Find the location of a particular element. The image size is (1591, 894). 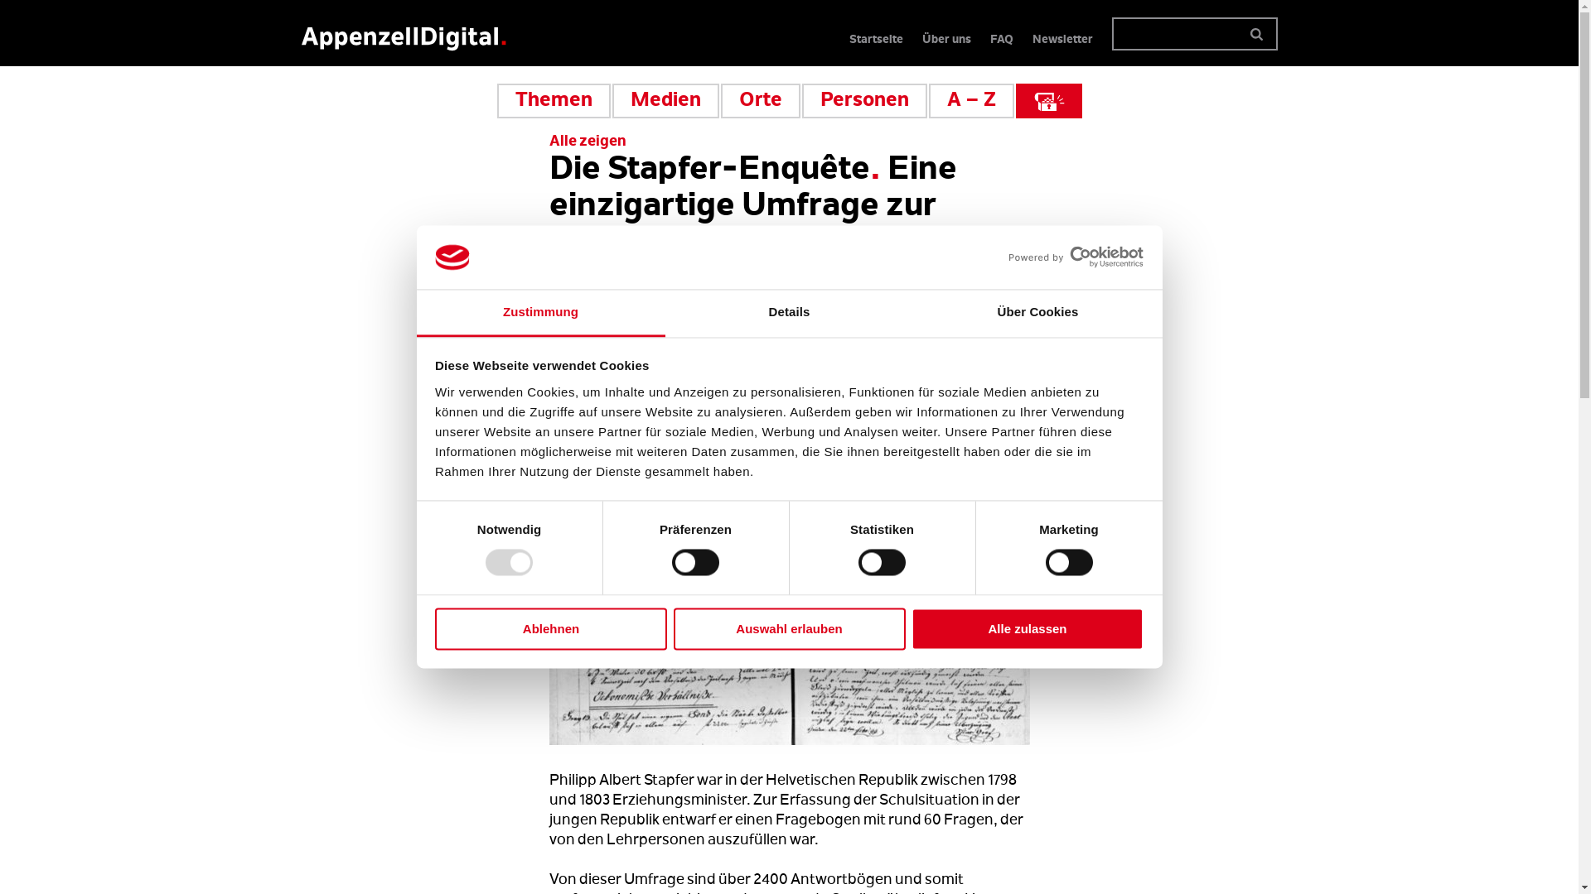

Auswahl erlauben is located at coordinates (789, 629).